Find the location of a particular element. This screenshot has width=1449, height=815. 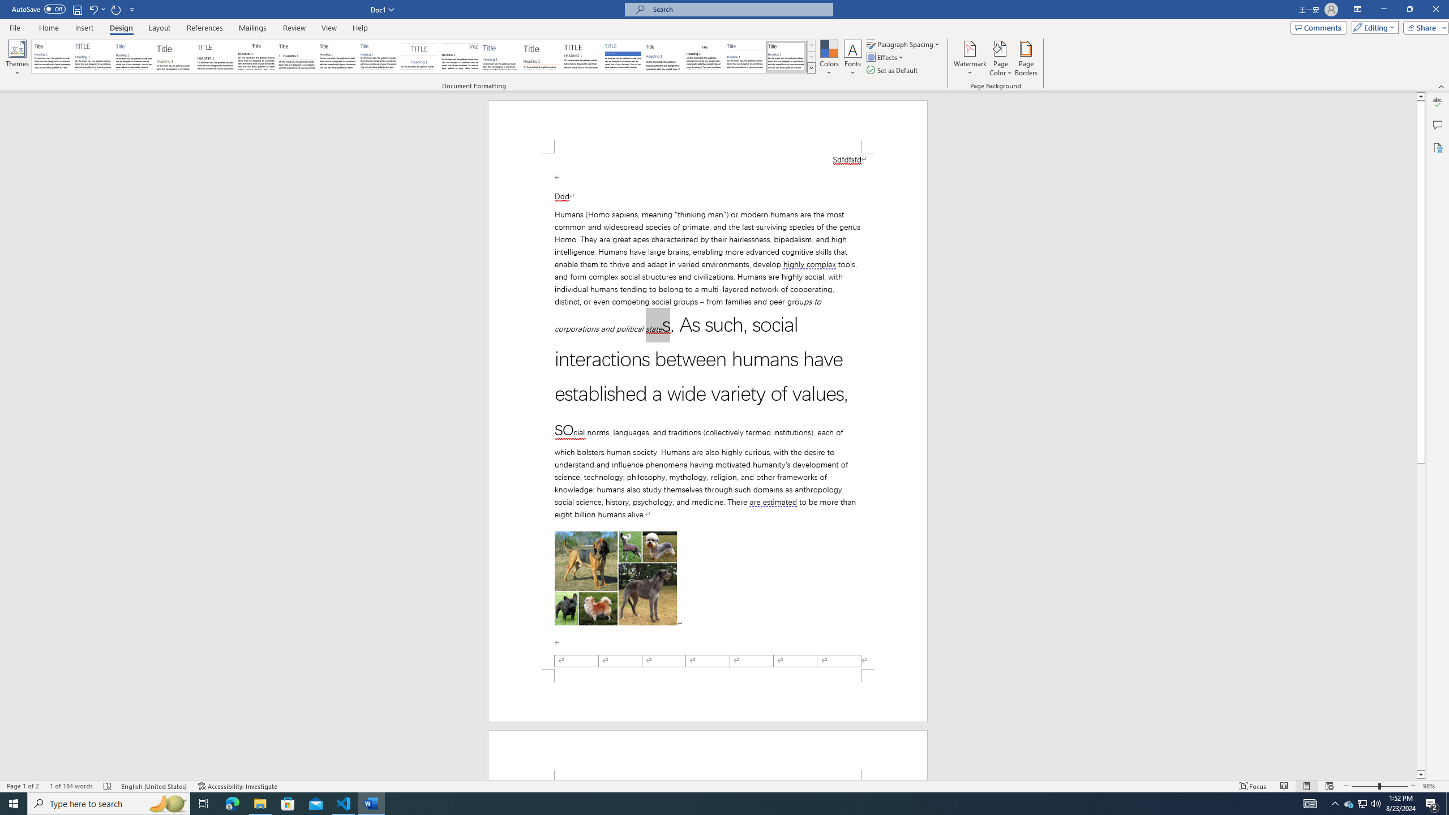

File Tab is located at coordinates (15, 27).